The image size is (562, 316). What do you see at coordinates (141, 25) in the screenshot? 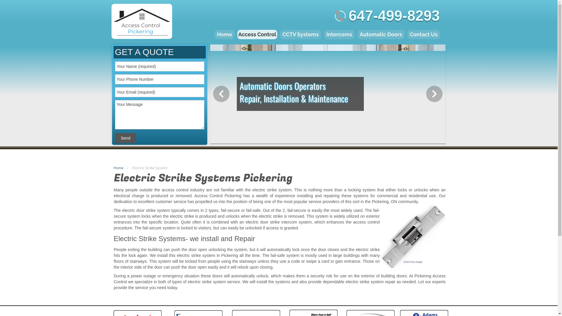
I see `Access Control` at bounding box center [141, 25].